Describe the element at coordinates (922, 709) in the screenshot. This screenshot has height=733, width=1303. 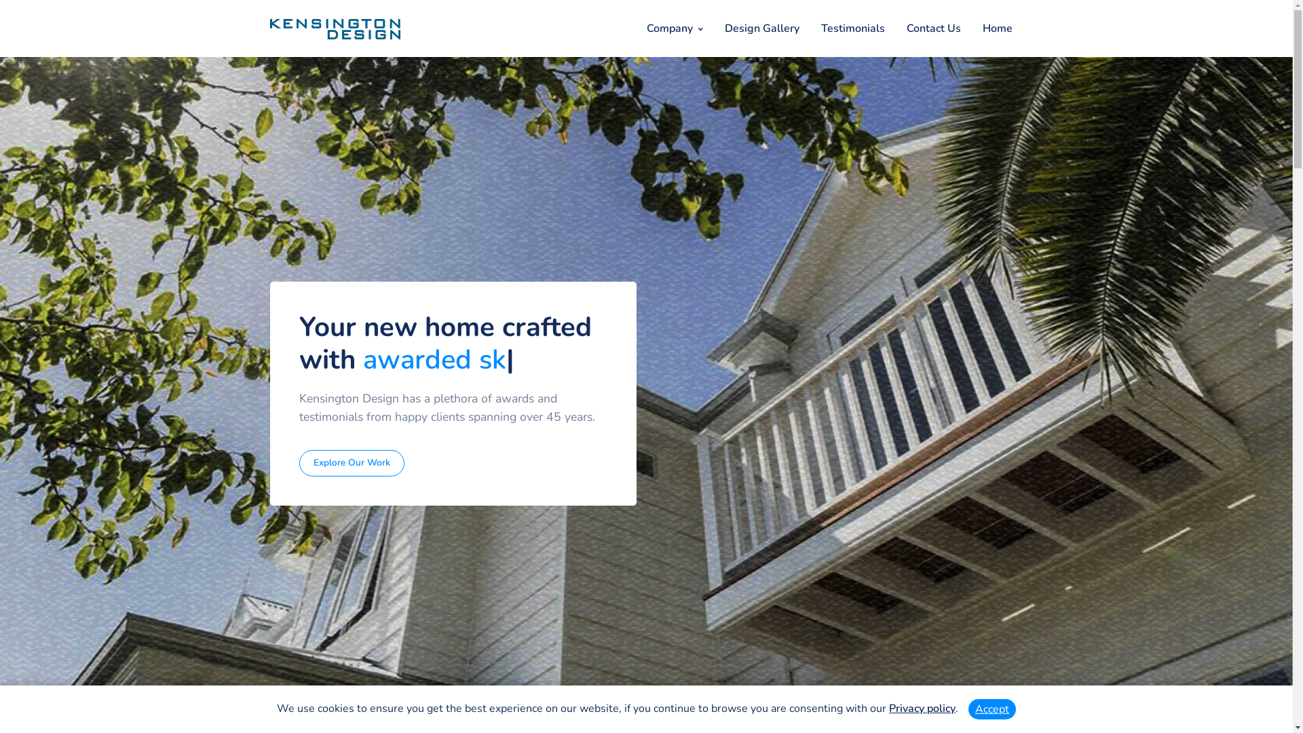
I see `Privacy policy` at that location.